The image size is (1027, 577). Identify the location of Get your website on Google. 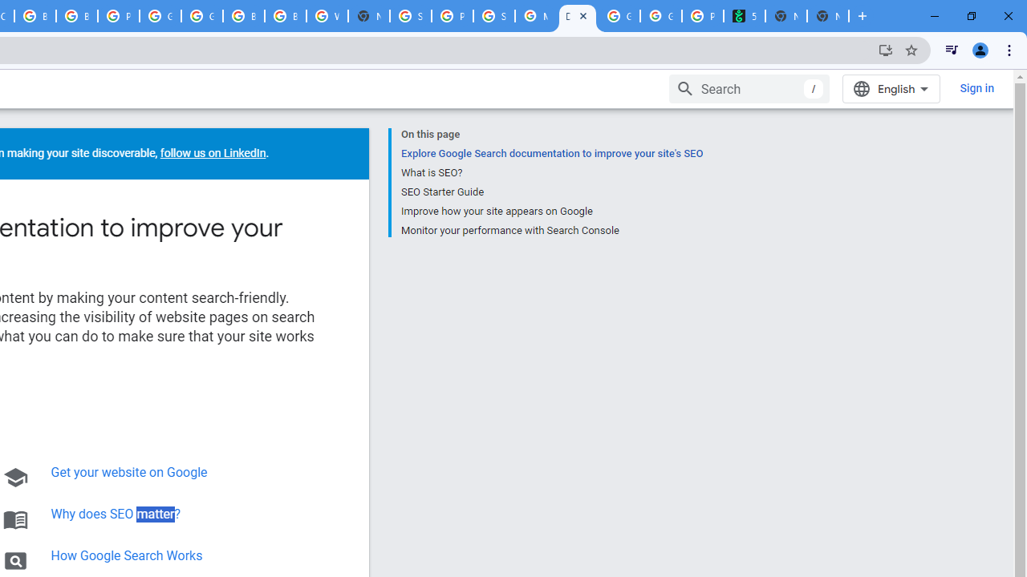
(128, 473).